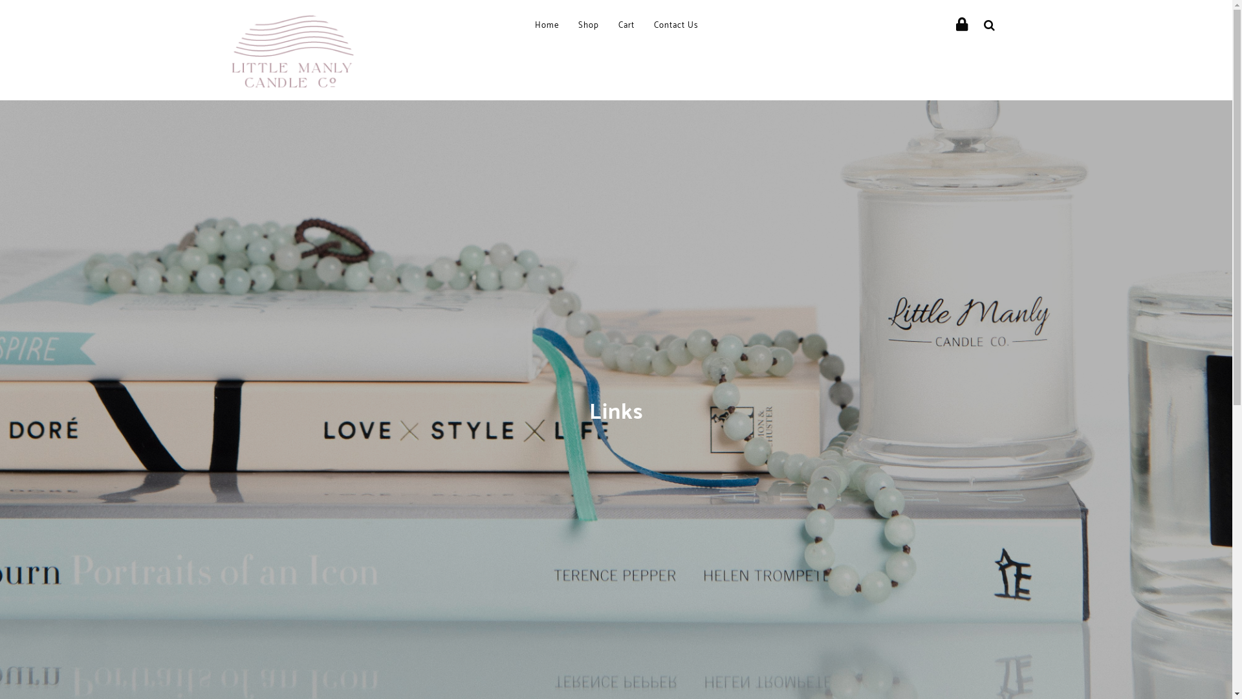 The image size is (1242, 699). Describe the element at coordinates (589, 26) in the screenshot. I see `Shop` at that location.